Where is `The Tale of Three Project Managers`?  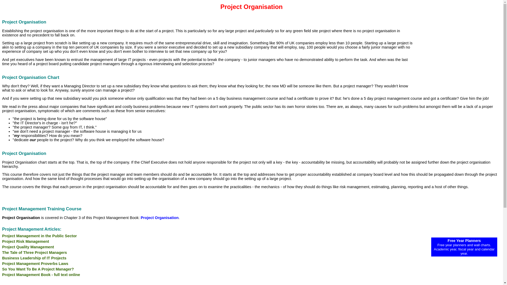
The Tale of Three Project Managers is located at coordinates (34, 253).